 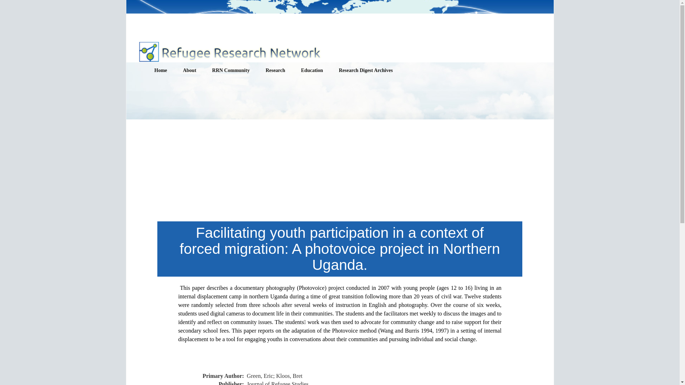 I want to click on Certificate Programs, so click(x=329, y=86).